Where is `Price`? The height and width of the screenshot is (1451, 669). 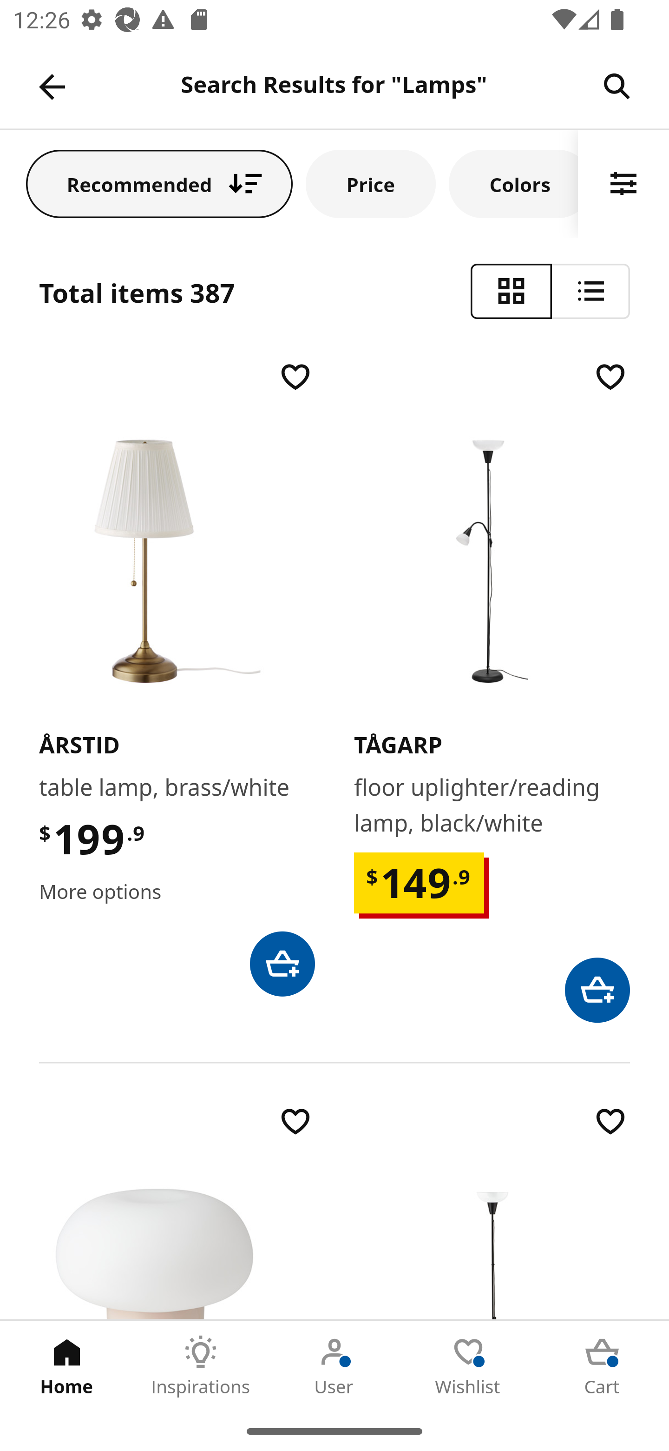 Price is located at coordinates (371, 183).